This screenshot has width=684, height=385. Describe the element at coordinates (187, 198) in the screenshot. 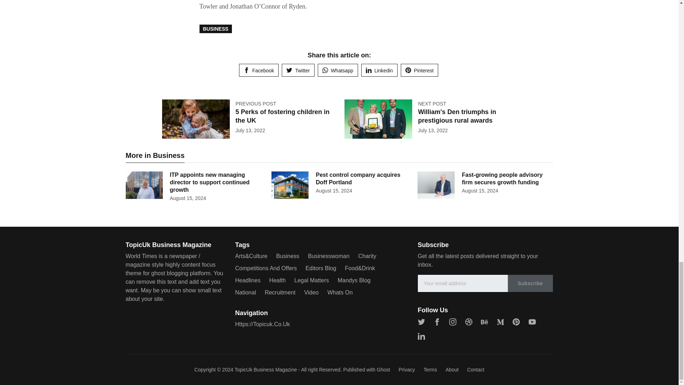

I see `15 August, 2024` at that location.